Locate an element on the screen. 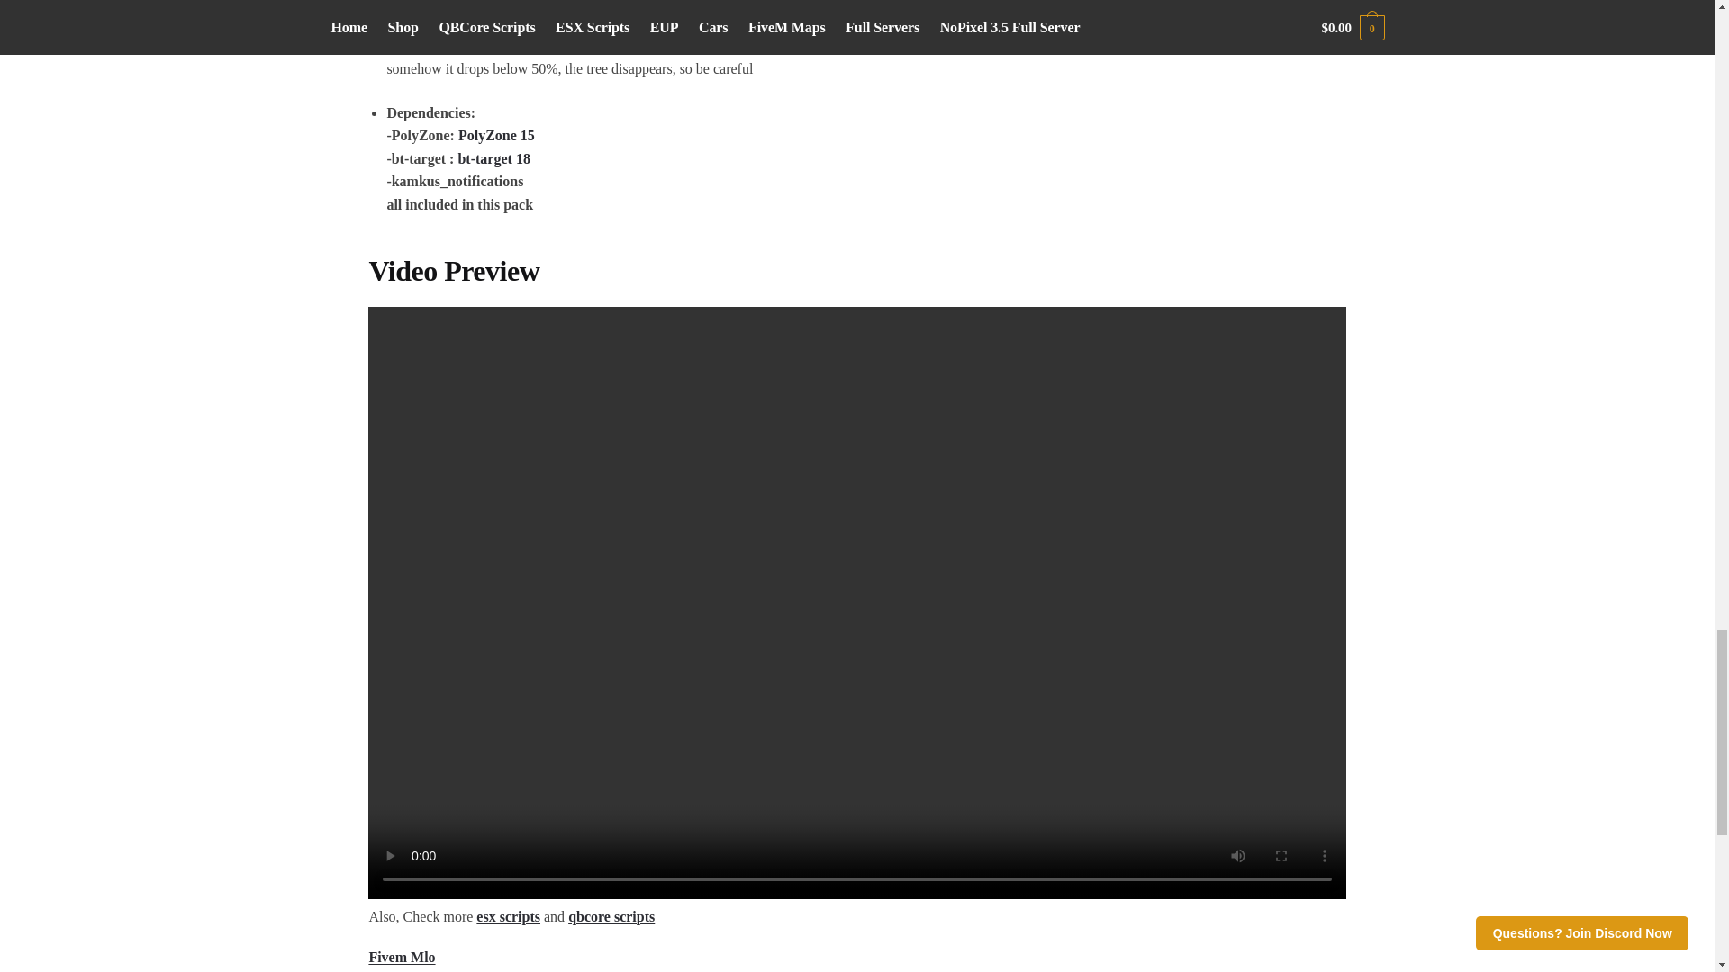 This screenshot has height=972, width=1729. 18 clicks is located at coordinates (522, 158).